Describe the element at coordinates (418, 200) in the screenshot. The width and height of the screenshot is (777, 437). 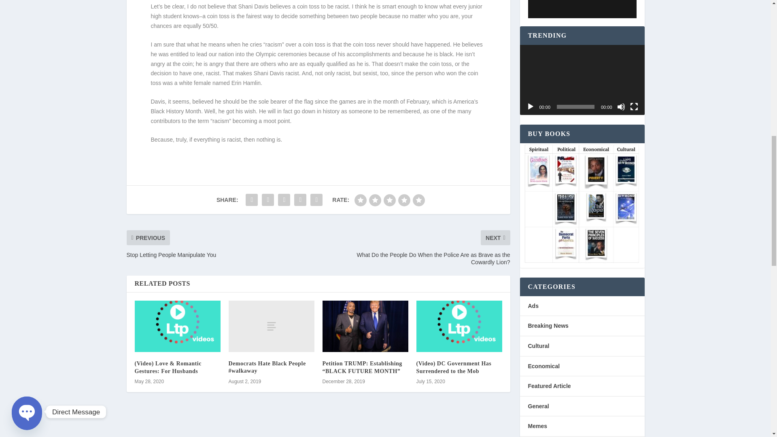
I see `gorgeous` at that location.